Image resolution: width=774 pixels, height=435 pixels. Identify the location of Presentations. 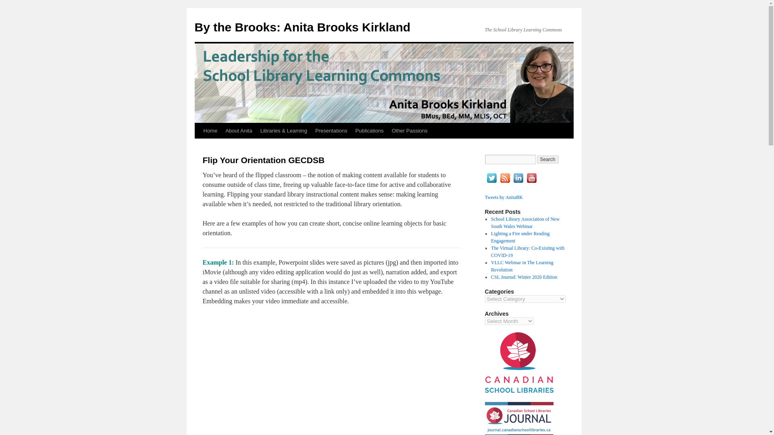
(331, 130).